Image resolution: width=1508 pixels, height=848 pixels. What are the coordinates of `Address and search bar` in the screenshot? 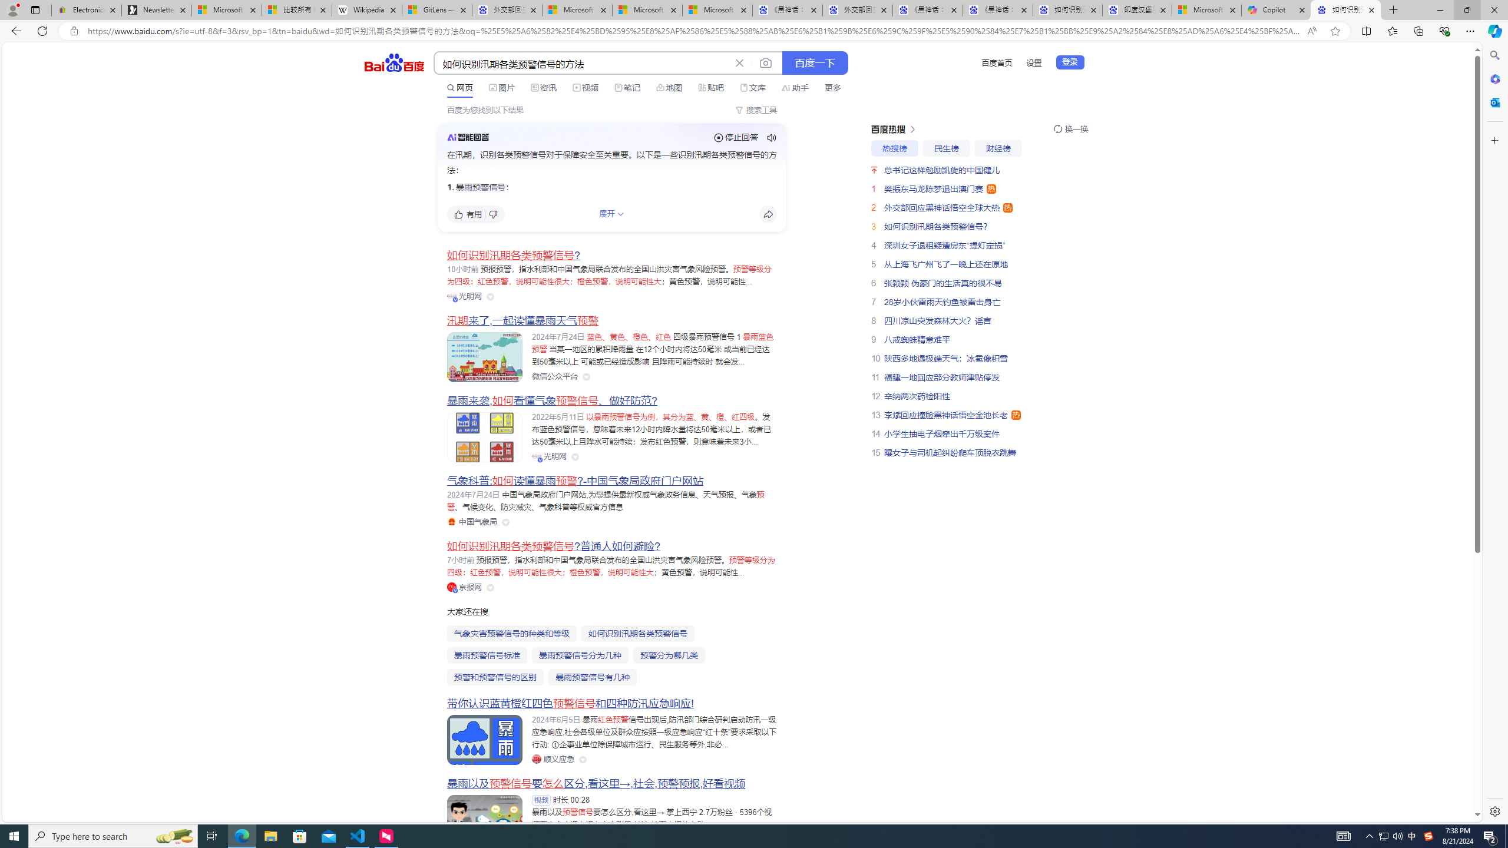 It's located at (694, 31).